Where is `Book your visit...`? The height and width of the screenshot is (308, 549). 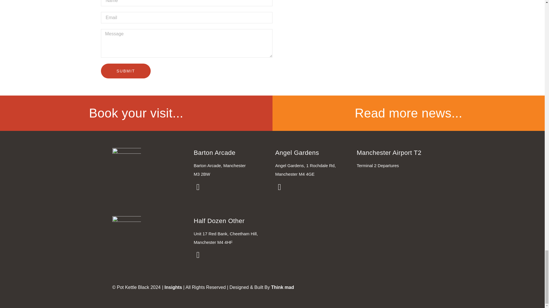 Book your visit... is located at coordinates (136, 113).